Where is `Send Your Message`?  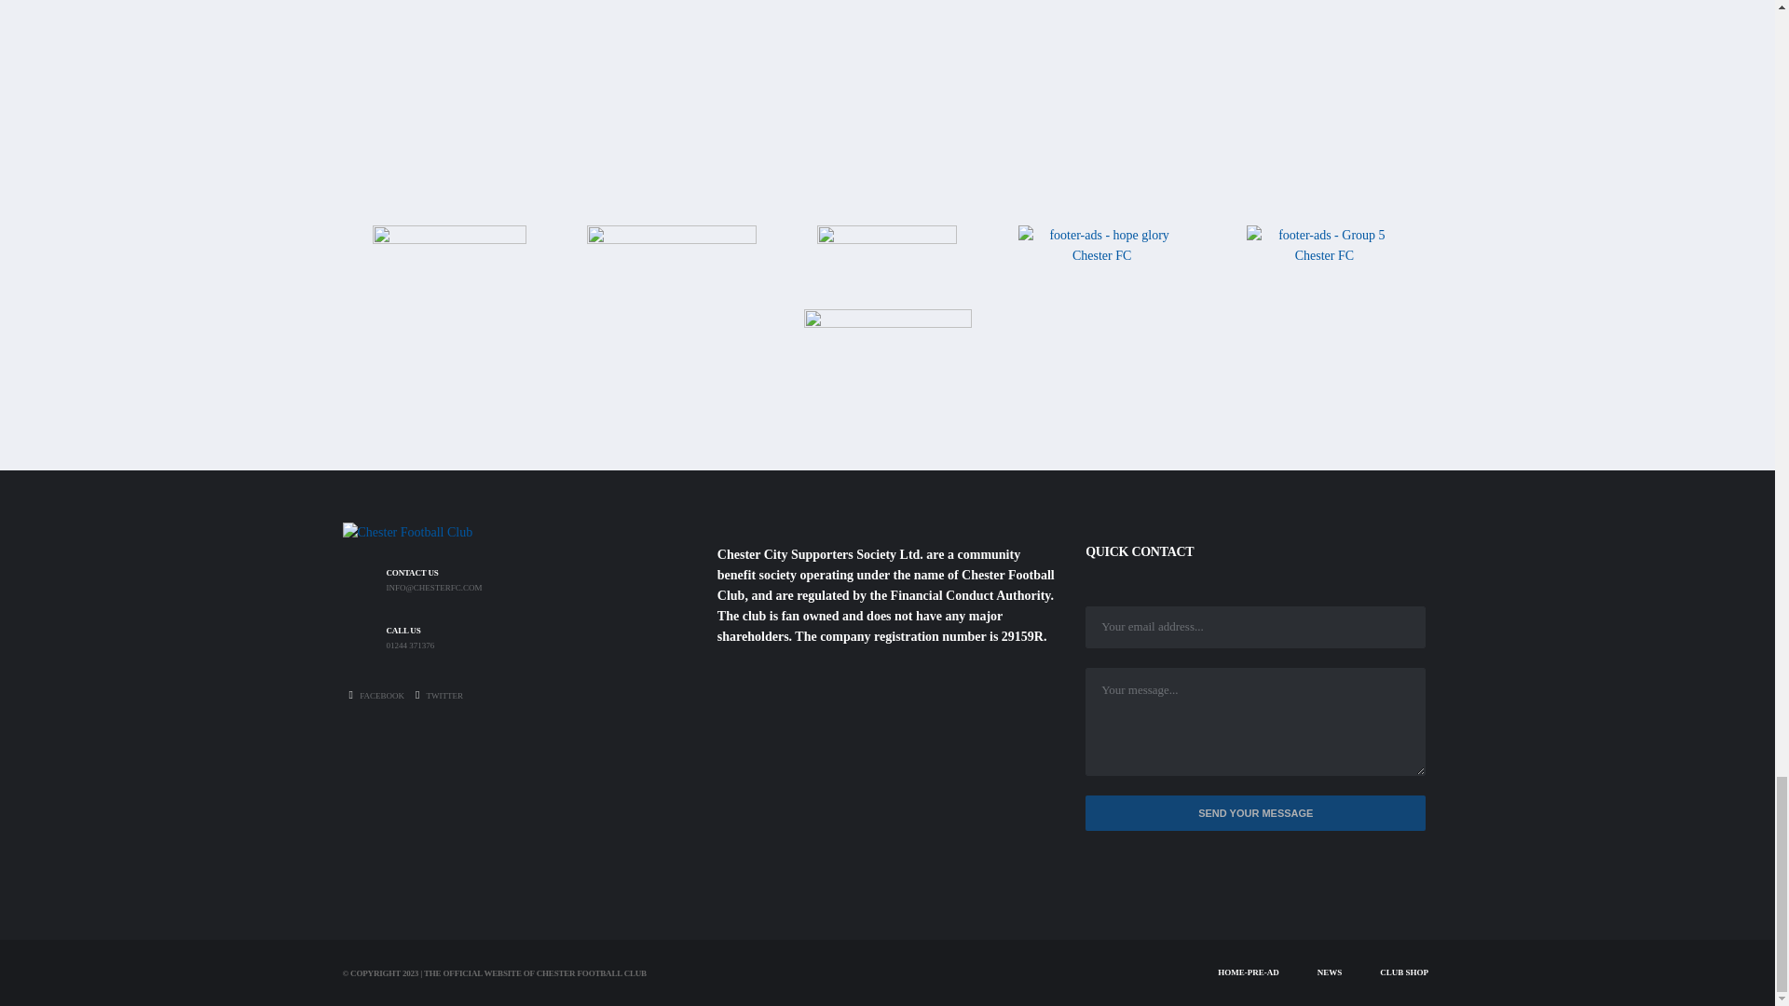 Send Your Message is located at coordinates (1256, 814).